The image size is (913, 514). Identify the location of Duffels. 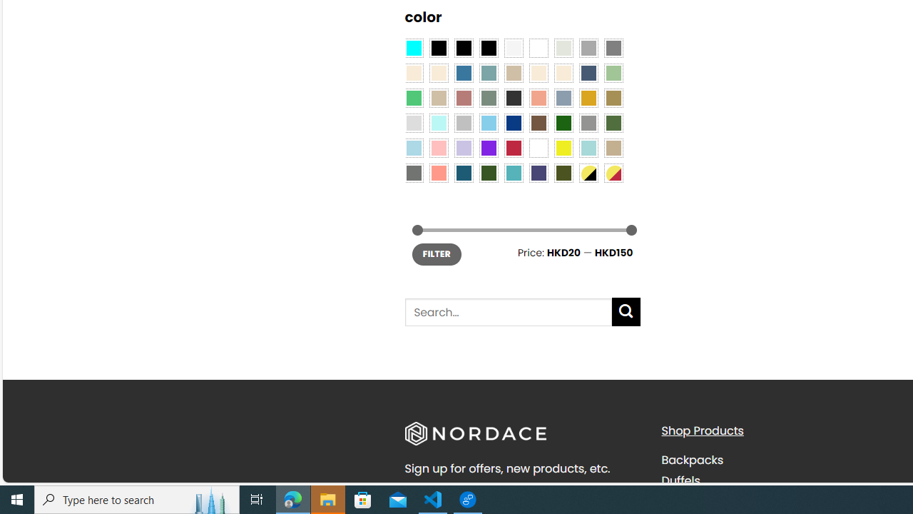
(779, 480).